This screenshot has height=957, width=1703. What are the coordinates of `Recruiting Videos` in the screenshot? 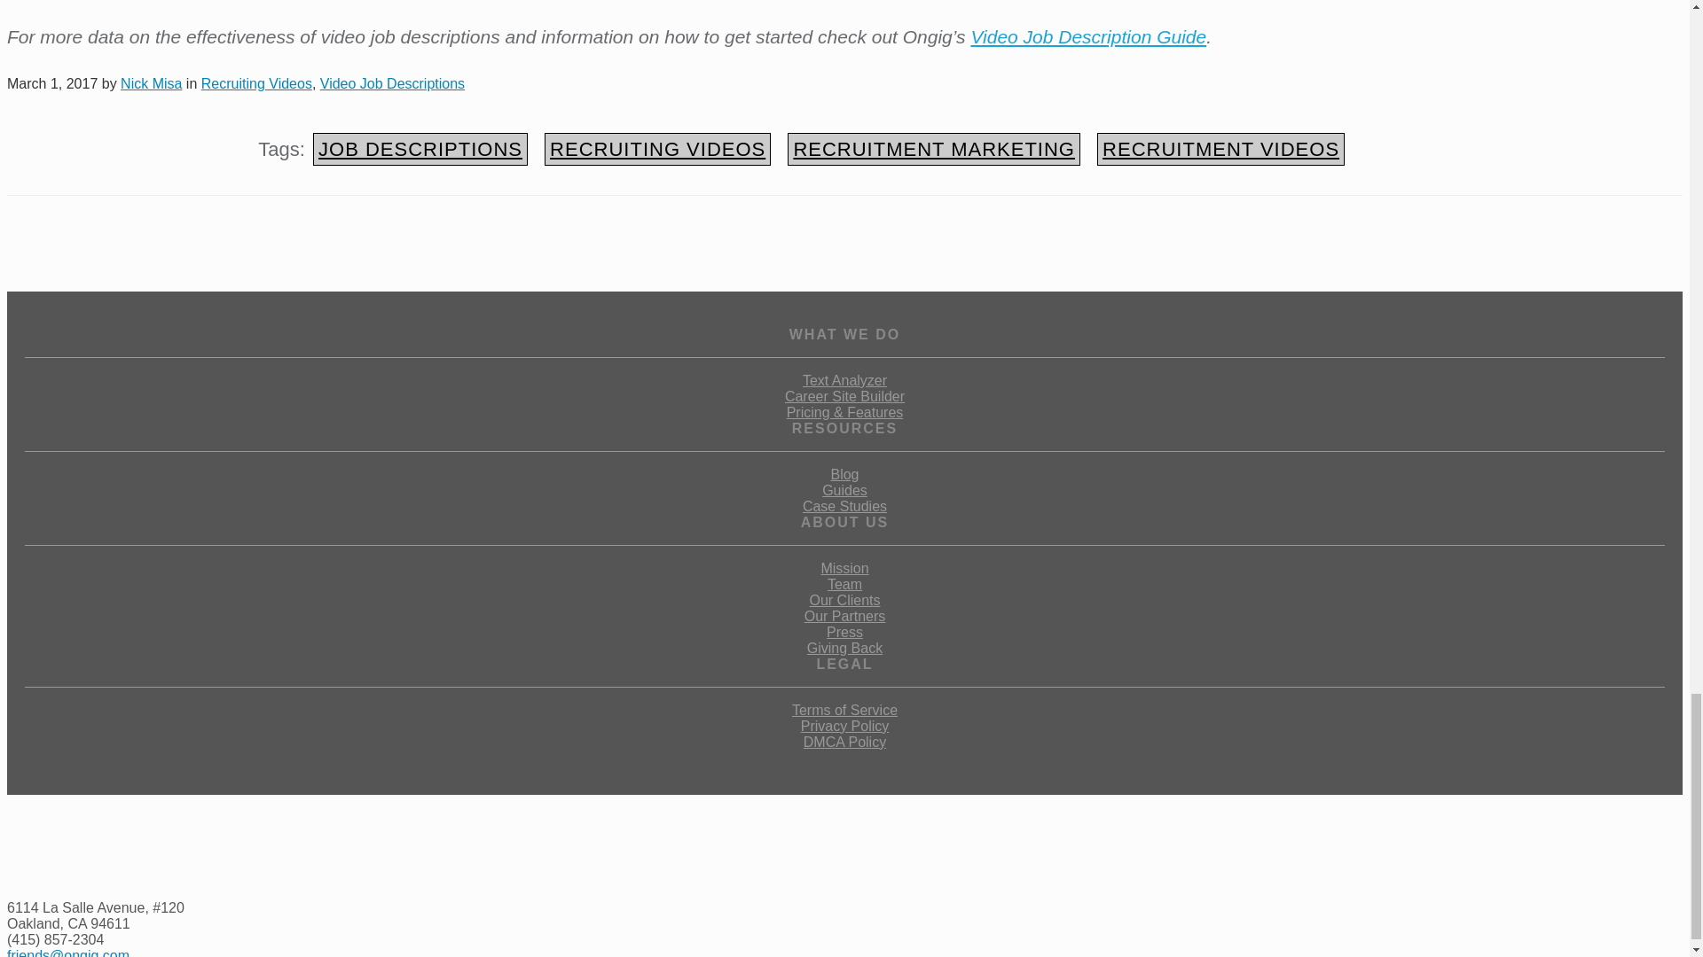 It's located at (255, 83).